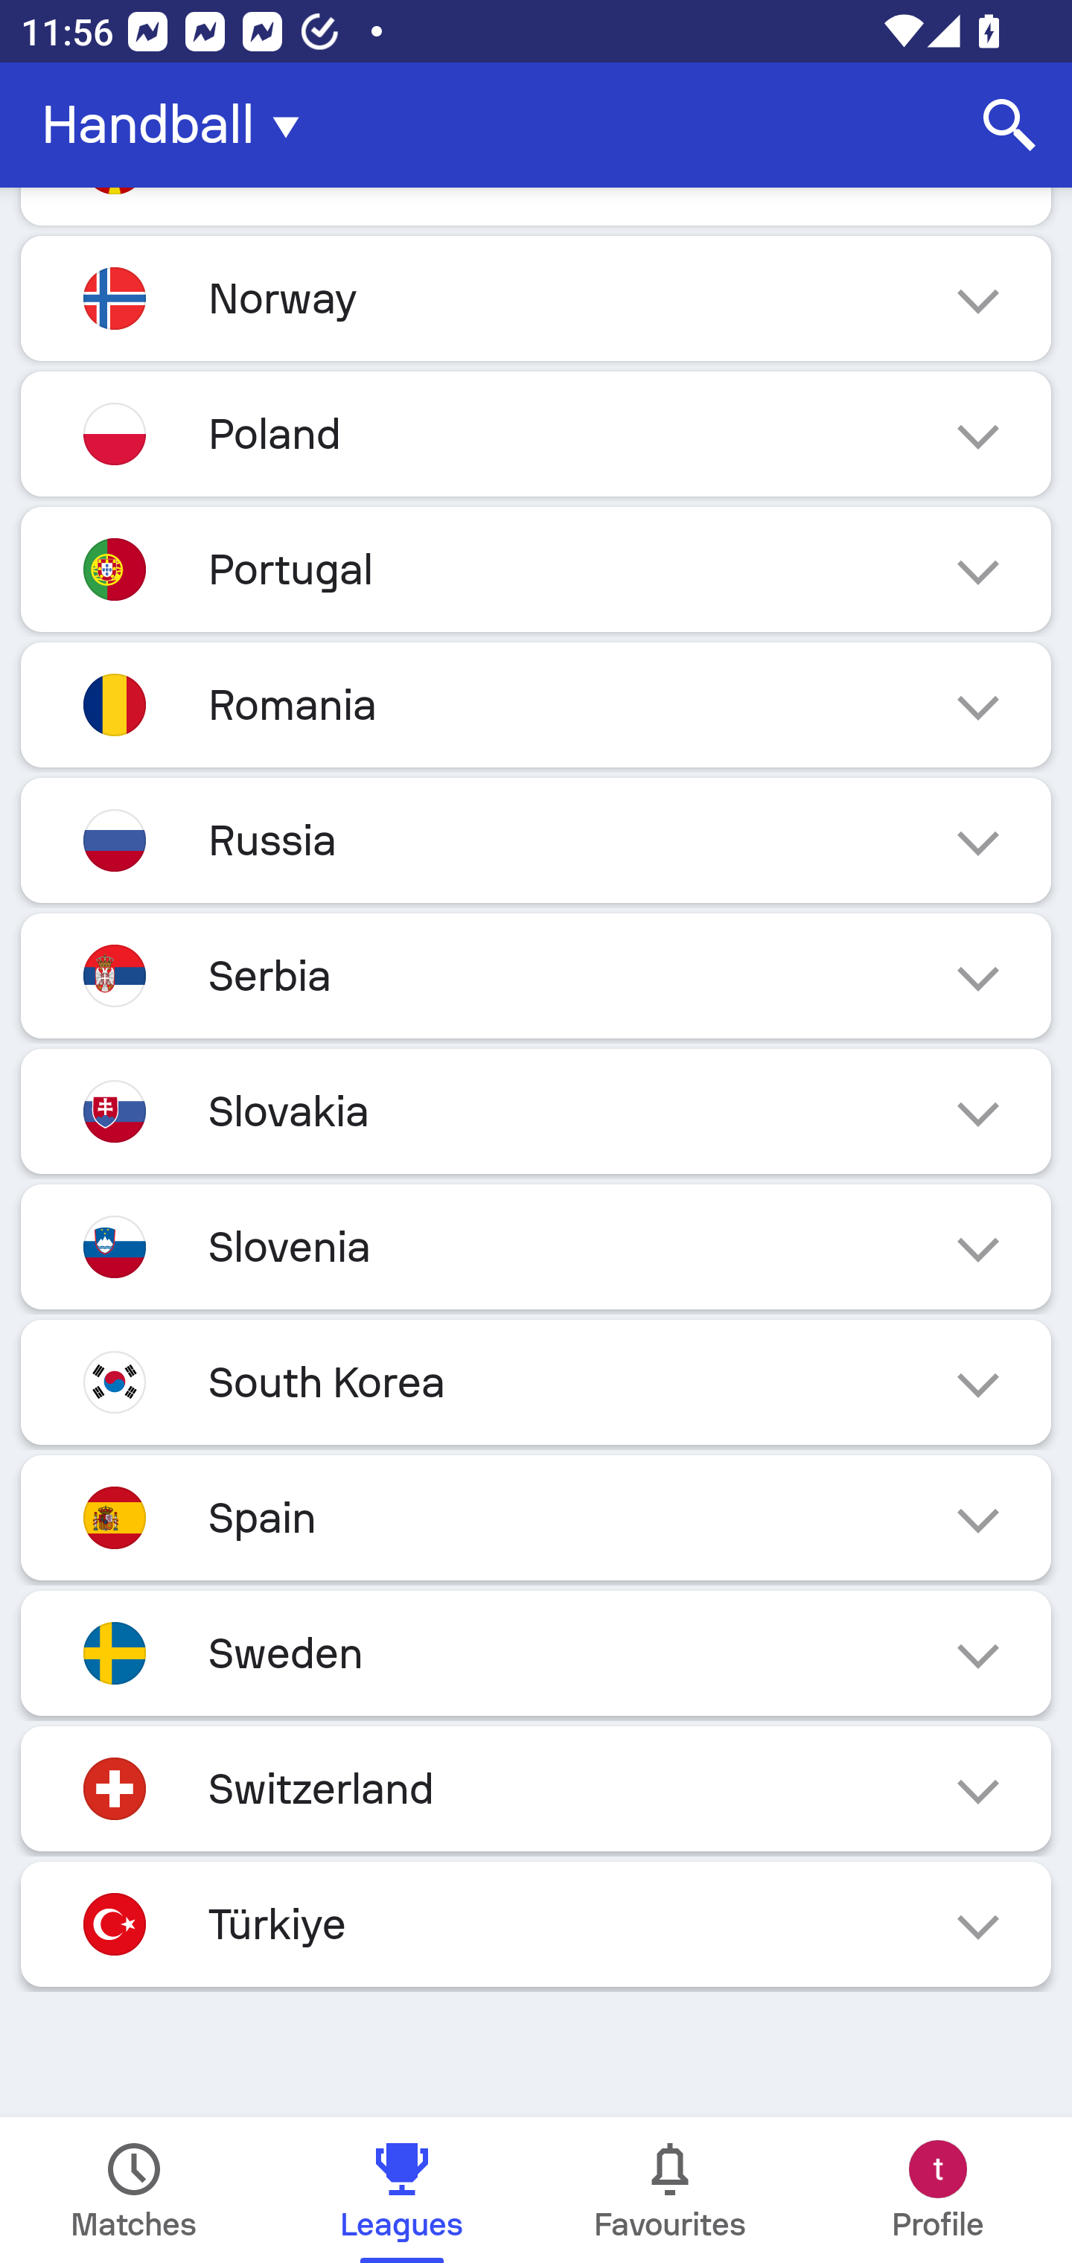 This screenshot has width=1072, height=2263. I want to click on Handball, so click(179, 125).